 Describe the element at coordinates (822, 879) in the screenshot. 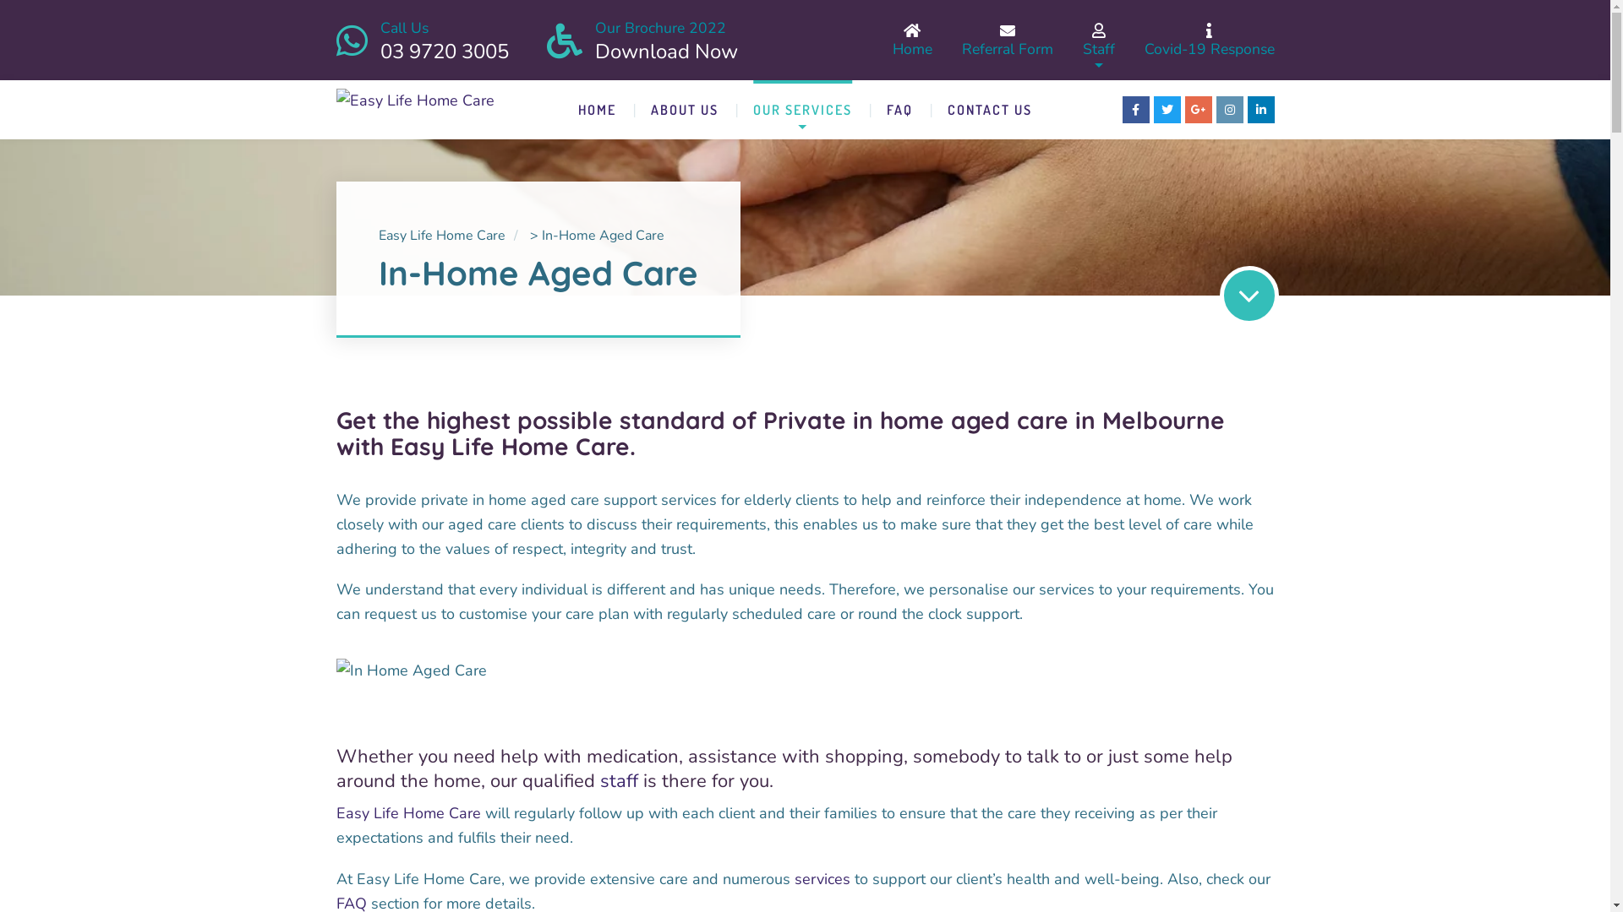

I see `services` at that location.